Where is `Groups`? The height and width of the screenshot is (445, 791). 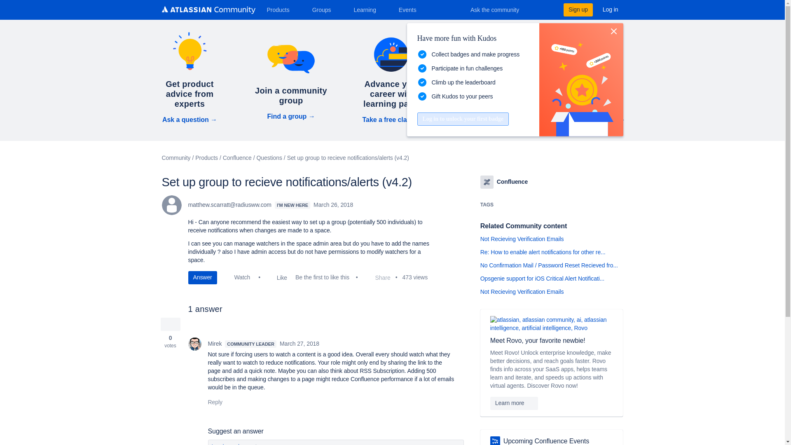 Groups is located at coordinates (325, 9).